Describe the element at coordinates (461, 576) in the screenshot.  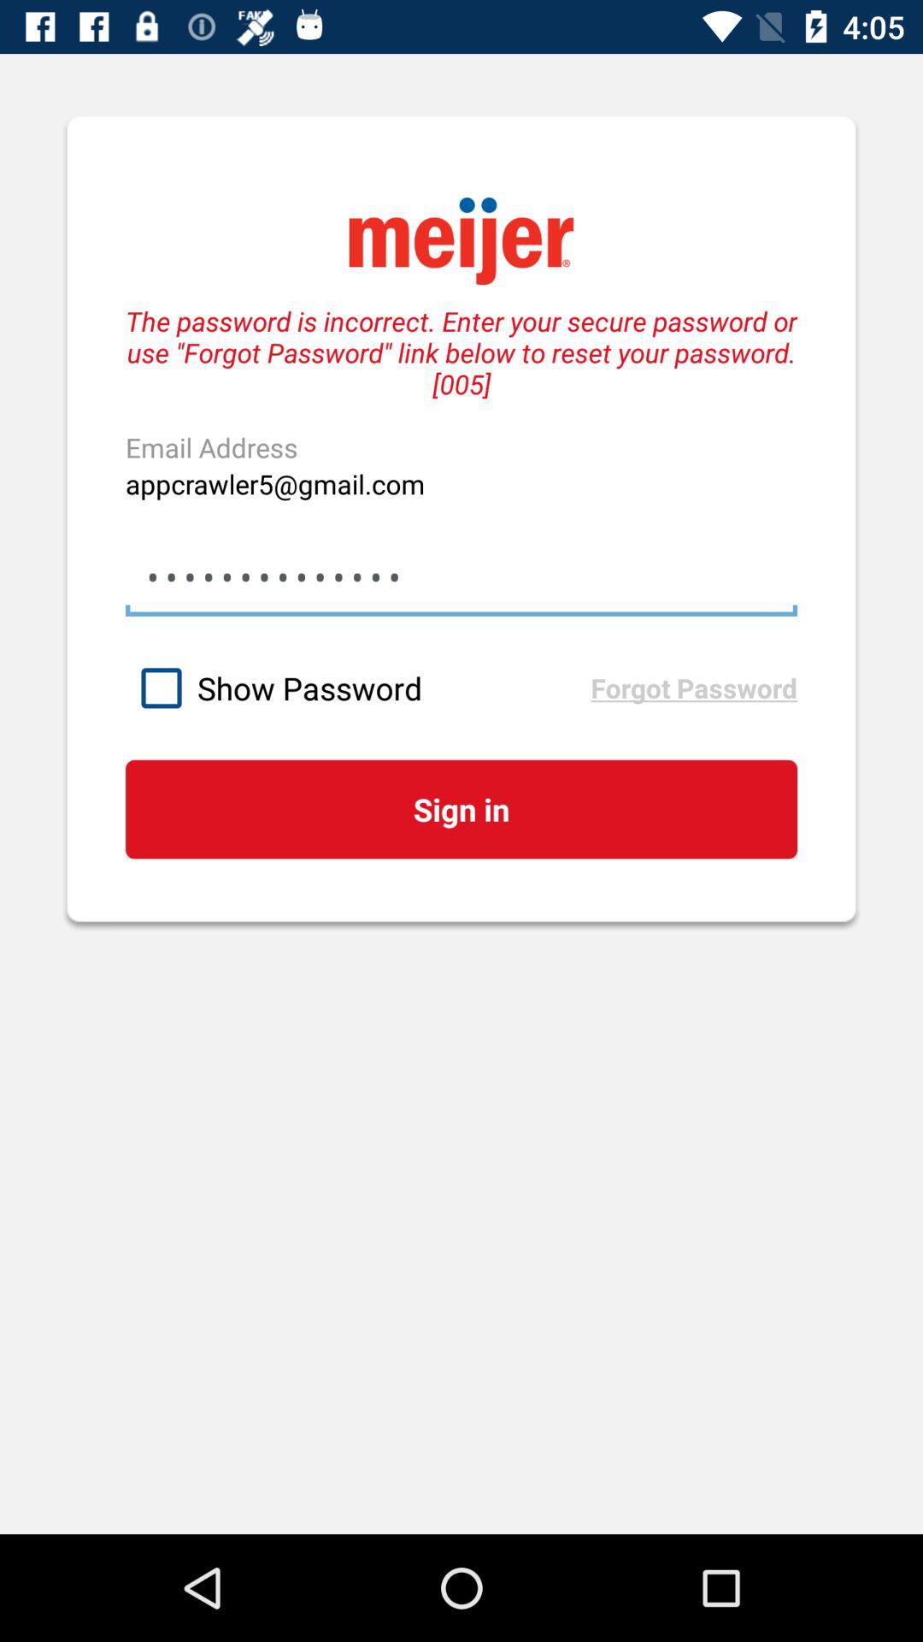
I see `choose icon below appcrawler5@gmail.com item` at that location.